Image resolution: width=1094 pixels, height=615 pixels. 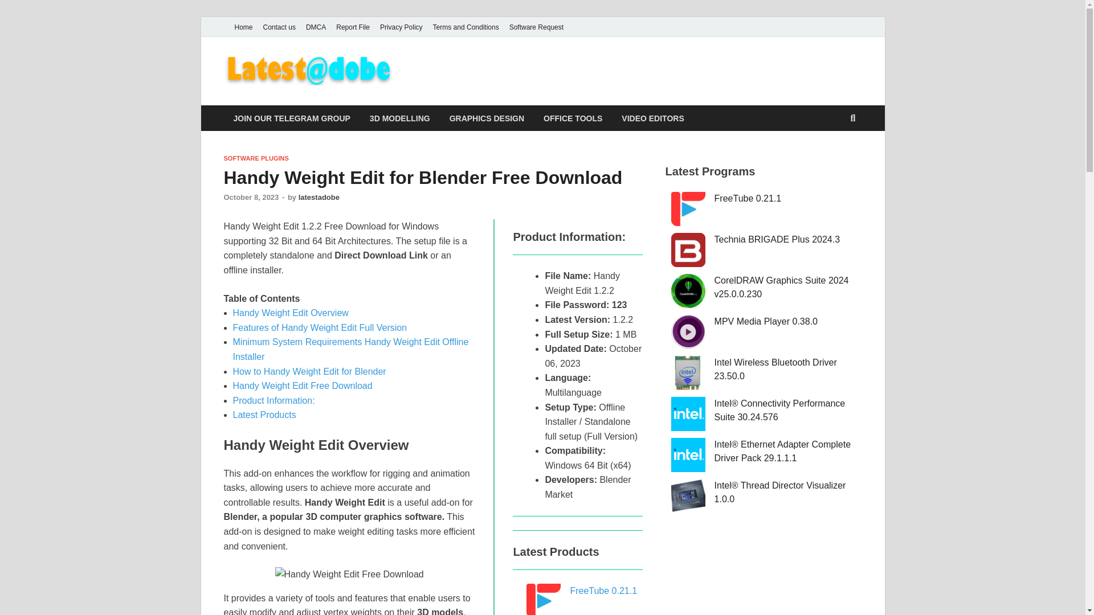 I want to click on DMCA, so click(x=316, y=27).